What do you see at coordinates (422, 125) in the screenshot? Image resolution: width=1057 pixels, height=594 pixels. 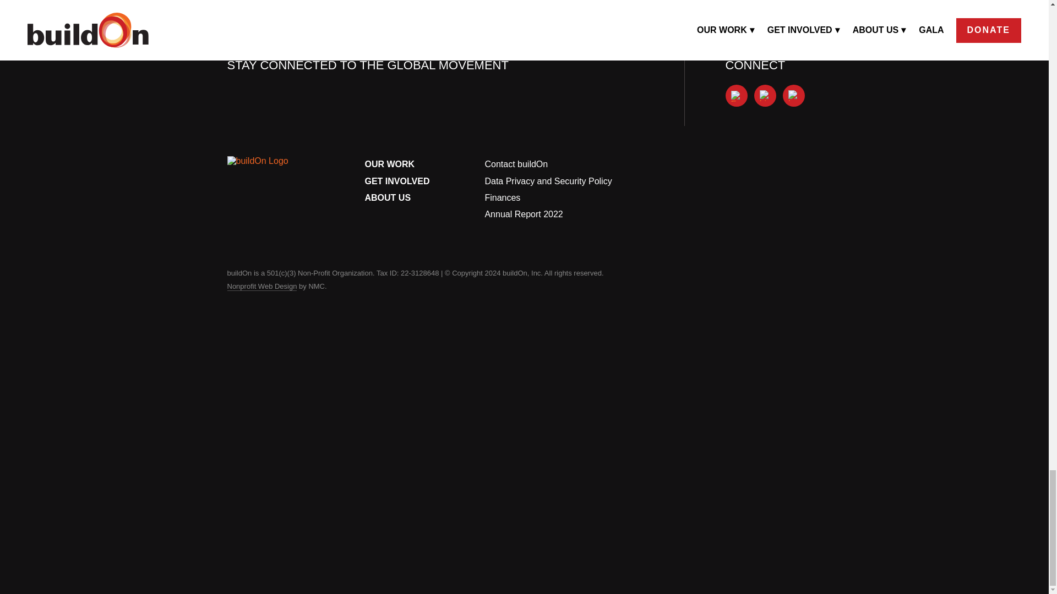 I see `Sign Up Form` at bounding box center [422, 125].